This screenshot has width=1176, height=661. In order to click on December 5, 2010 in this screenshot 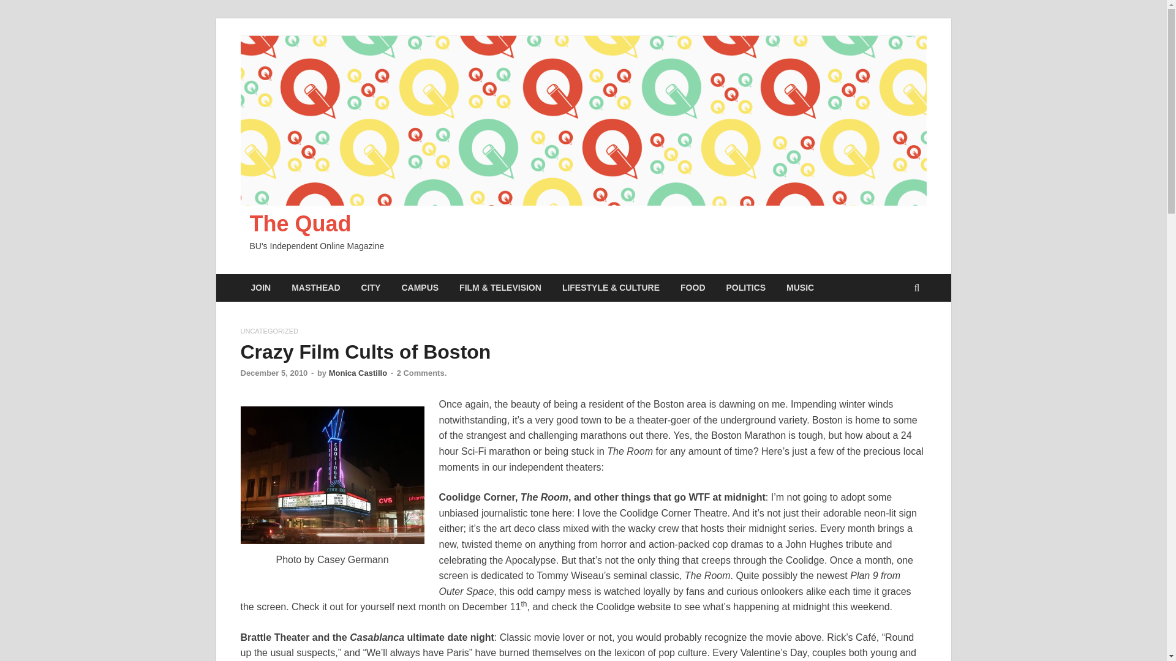, I will do `click(273, 372)`.